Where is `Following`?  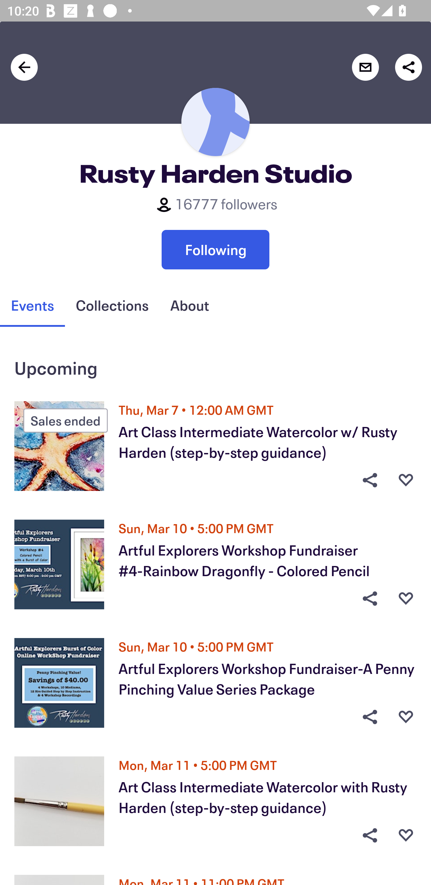
Following is located at coordinates (215, 249).